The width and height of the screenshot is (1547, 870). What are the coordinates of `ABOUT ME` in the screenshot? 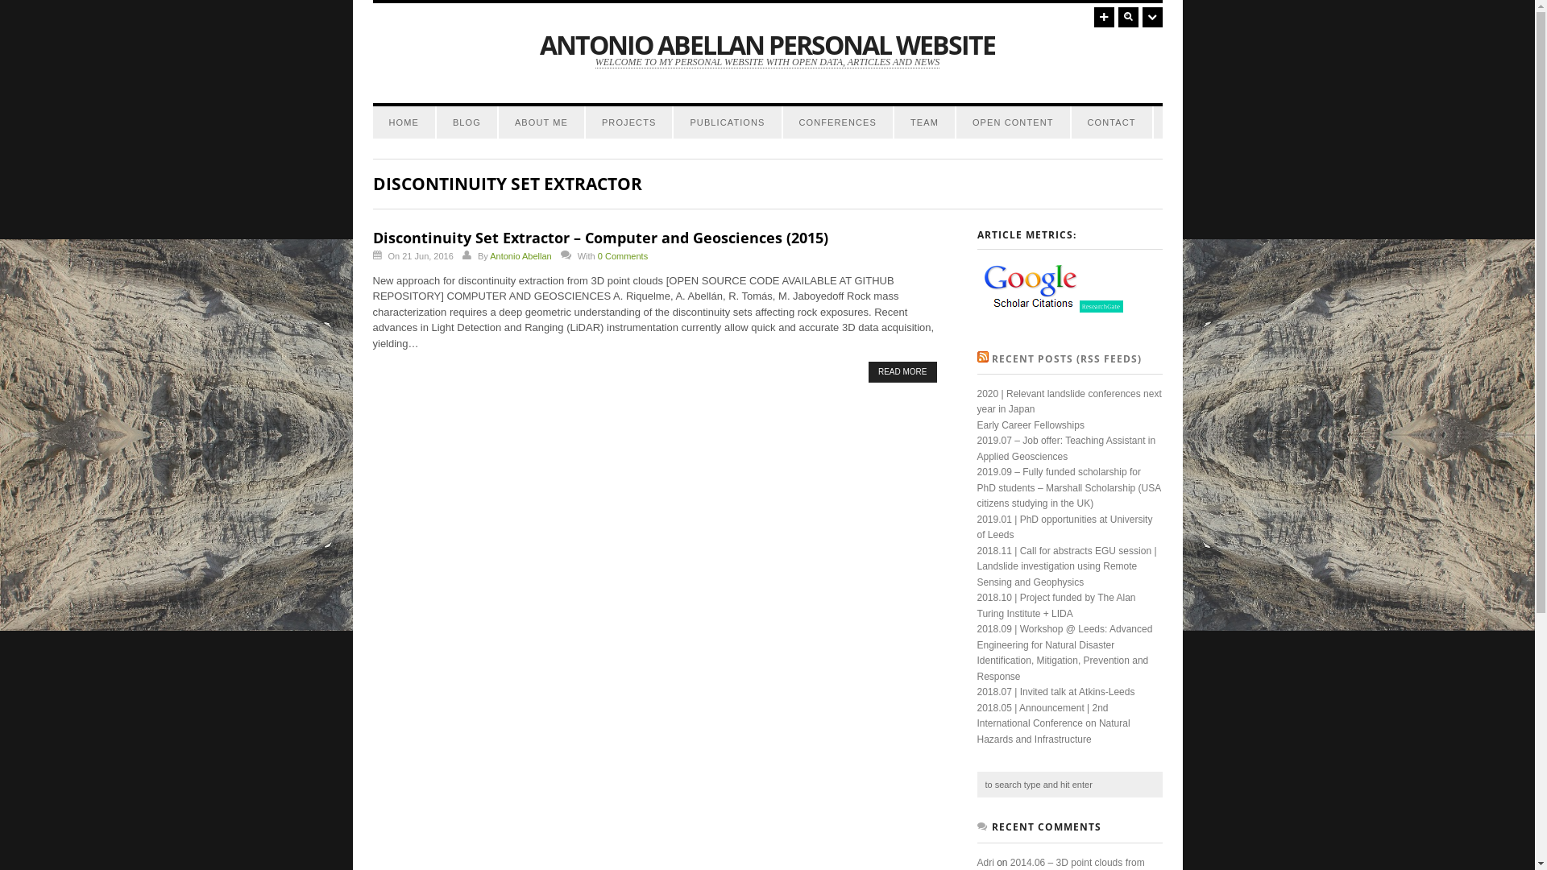 It's located at (541, 122).